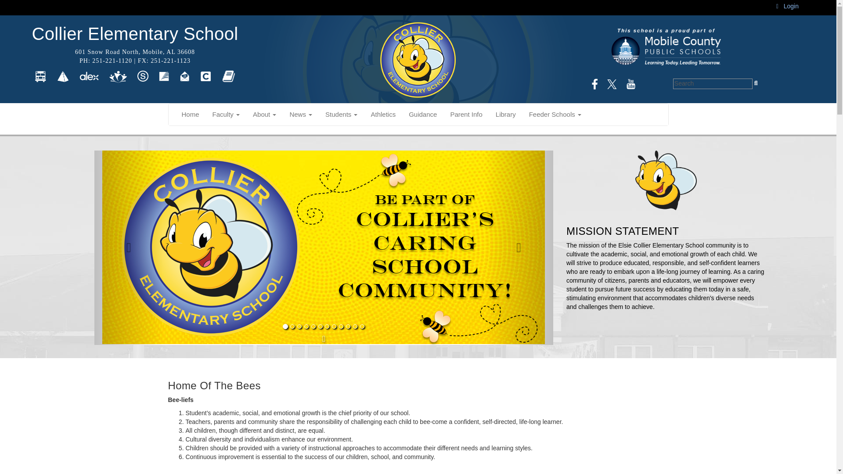 This screenshot has width=843, height=474. Describe the element at coordinates (341, 115) in the screenshot. I see `Students` at that location.